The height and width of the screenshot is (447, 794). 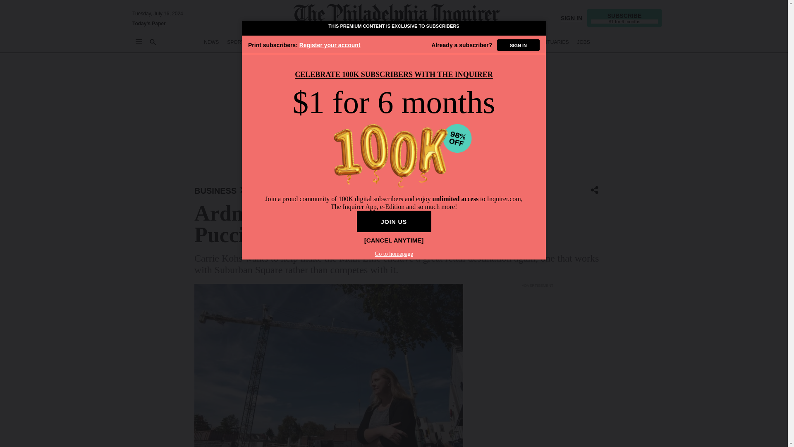 I want to click on SUBSCRIBE, so click(x=624, y=17).